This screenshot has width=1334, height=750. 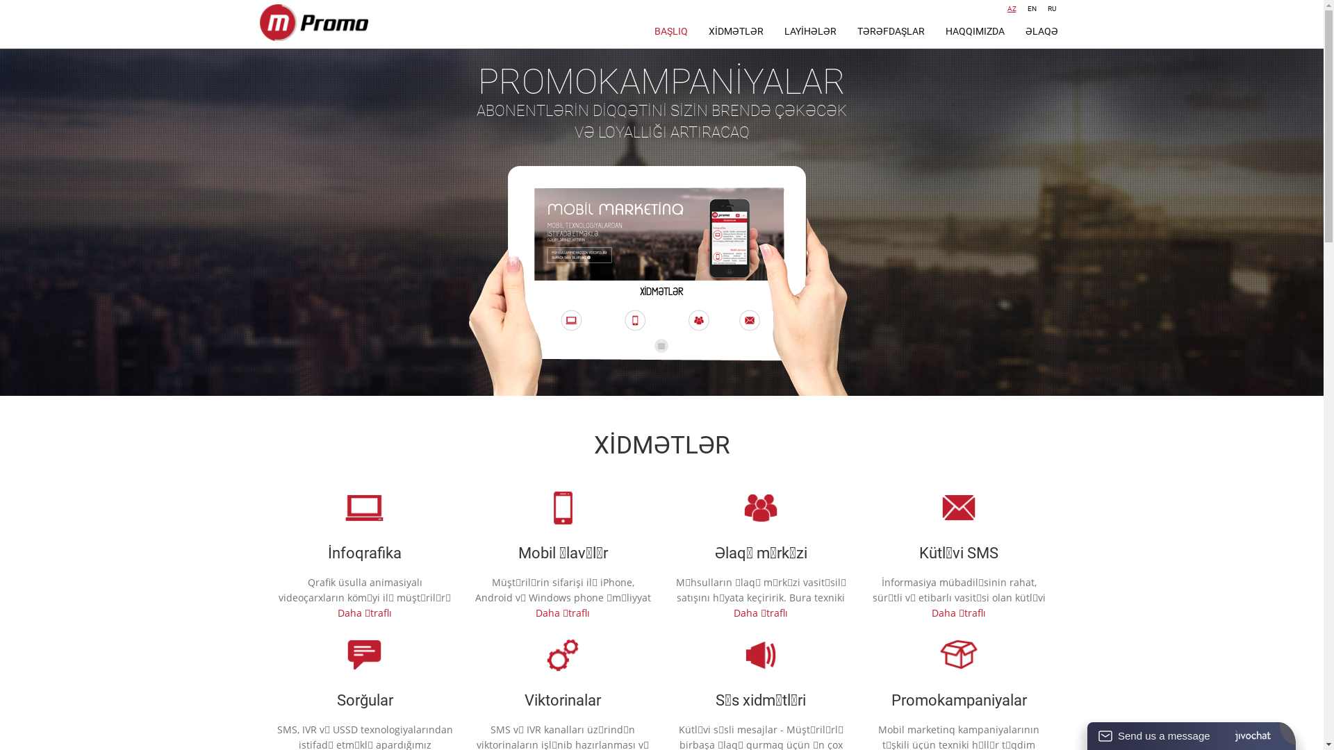 What do you see at coordinates (975, 31) in the screenshot?
I see `HAQQIMIZDA` at bounding box center [975, 31].